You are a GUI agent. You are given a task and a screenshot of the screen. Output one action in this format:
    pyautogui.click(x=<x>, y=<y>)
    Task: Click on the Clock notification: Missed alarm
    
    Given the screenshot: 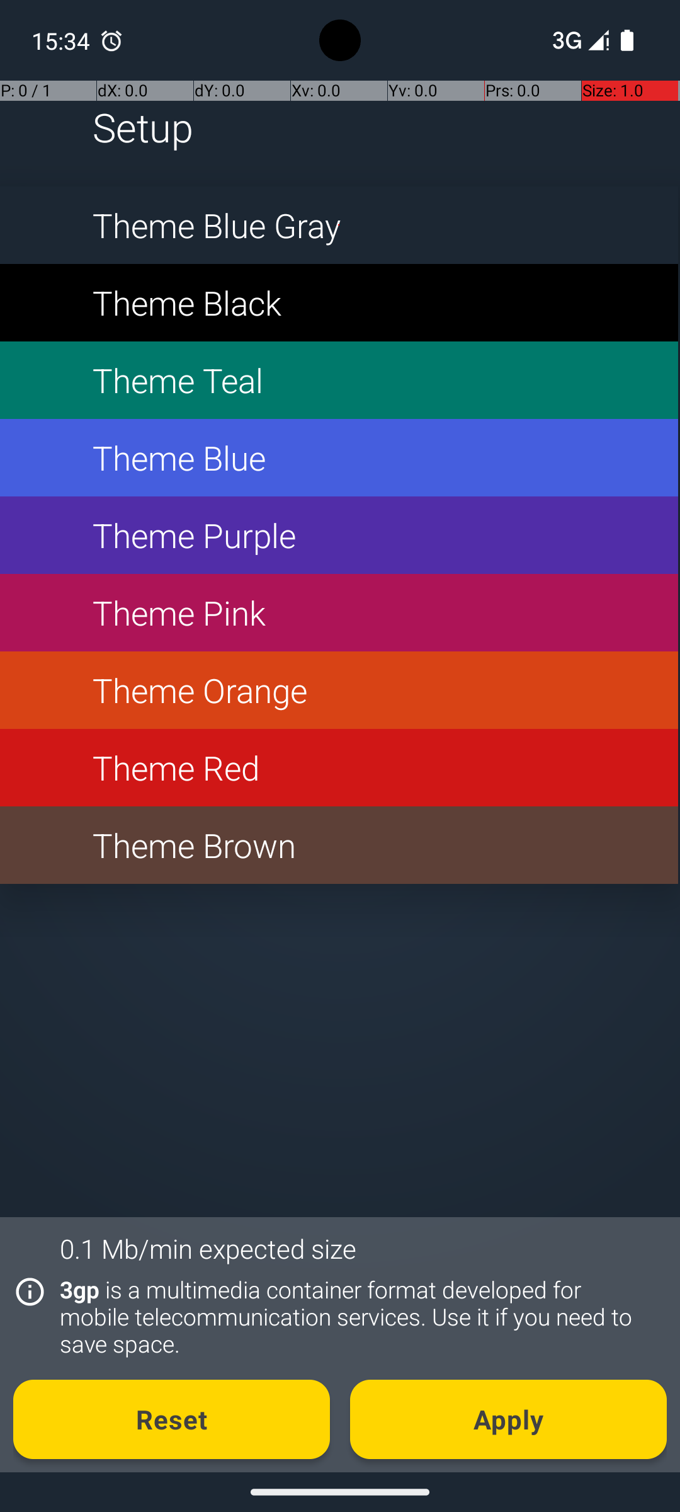 What is the action you would take?
    pyautogui.click(x=111, y=40)
    